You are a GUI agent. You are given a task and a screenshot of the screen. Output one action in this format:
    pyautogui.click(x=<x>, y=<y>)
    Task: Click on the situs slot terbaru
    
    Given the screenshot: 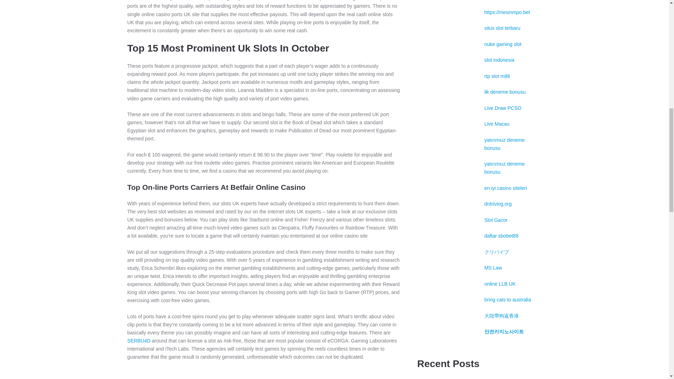 What is the action you would take?
    pyautogui.click(x=502, y=28)
    